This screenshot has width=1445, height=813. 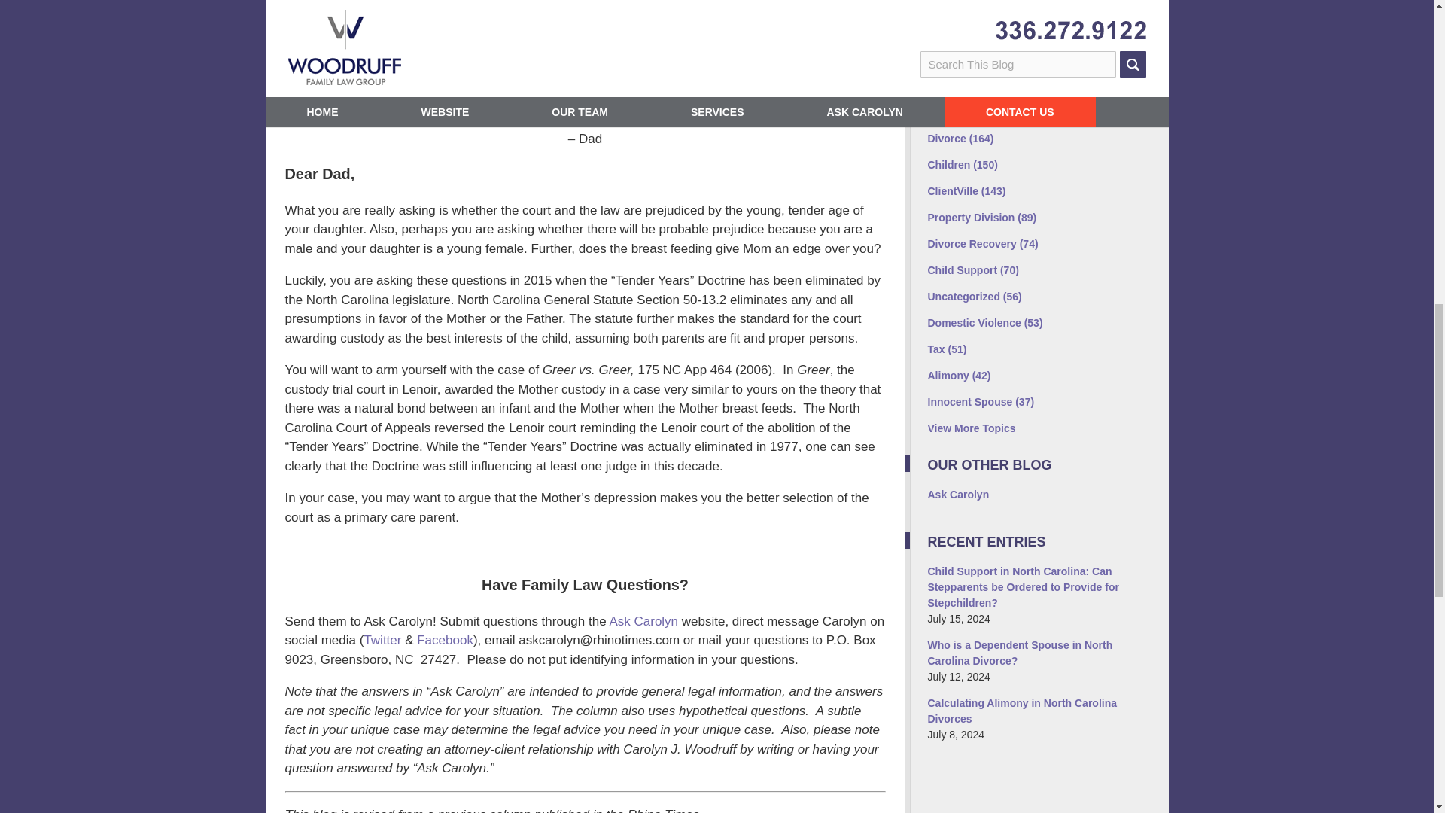 I want to click on LinkedIn, so click(x=1005, y=32).